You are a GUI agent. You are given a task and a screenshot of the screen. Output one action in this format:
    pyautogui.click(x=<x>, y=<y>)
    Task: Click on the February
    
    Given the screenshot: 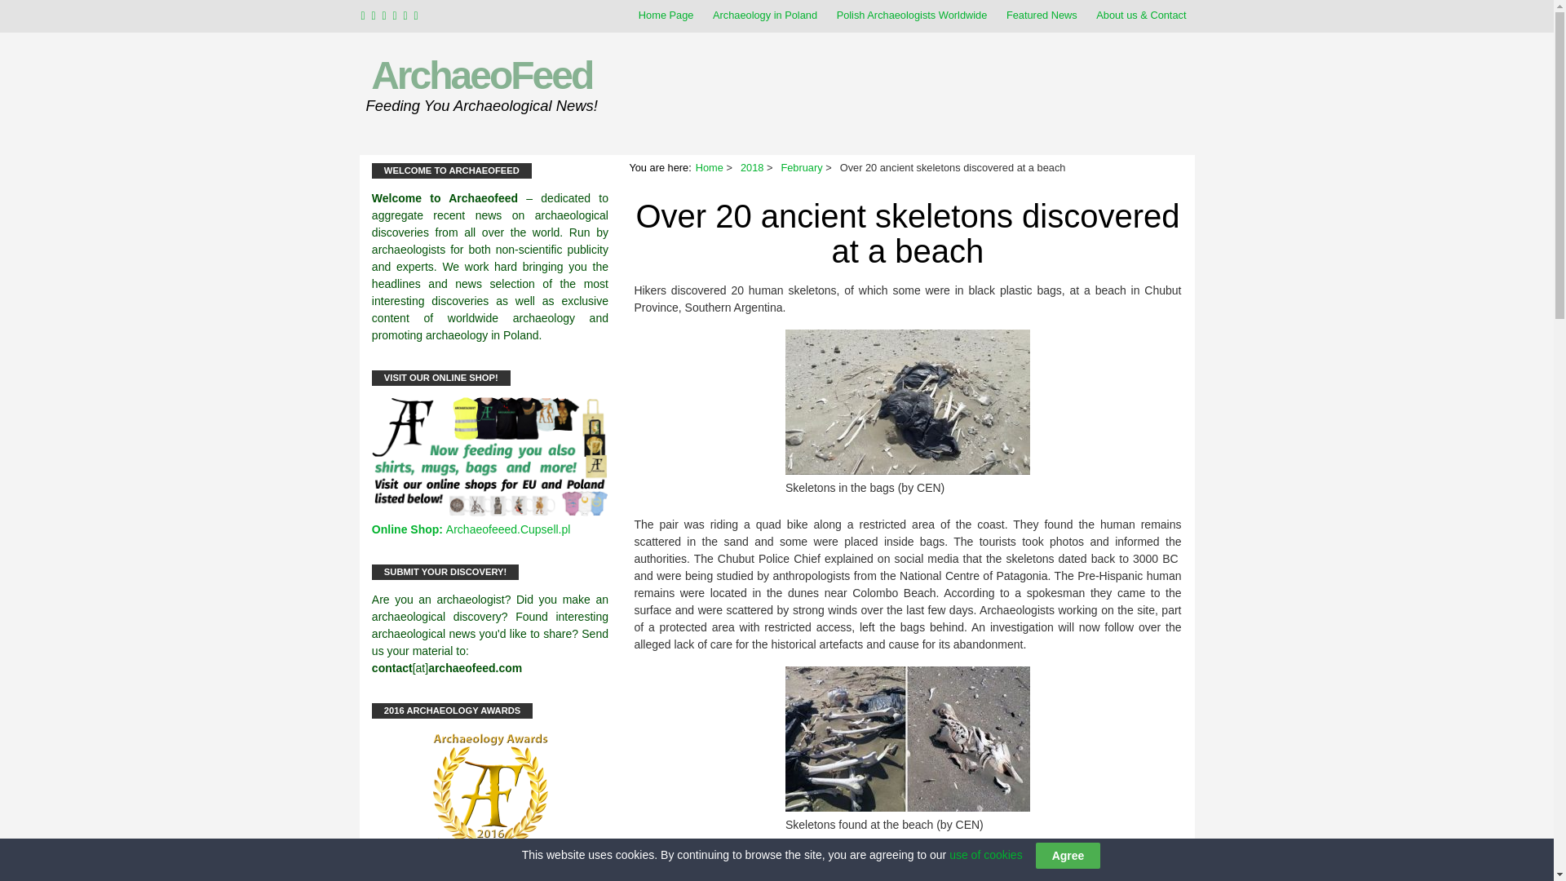 What is the action you would take?
    pyautogui.click(x=801, y=166)
    